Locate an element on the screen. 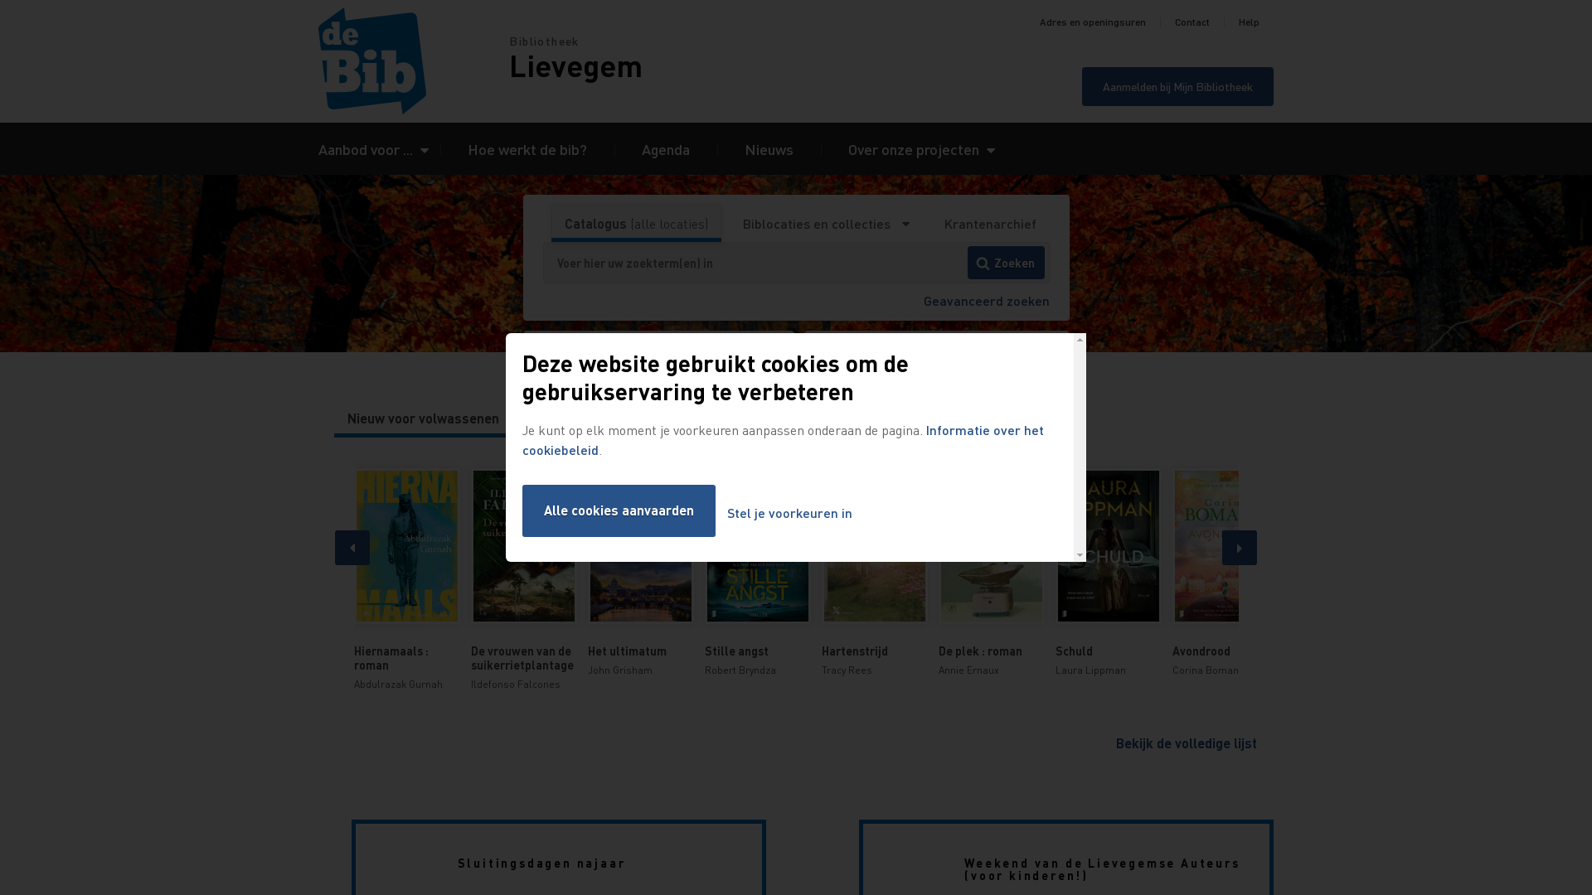 The height and width of the screenshot is (895, 1592). Uitleentermijn verlengen is located at coordinates (658, 351).